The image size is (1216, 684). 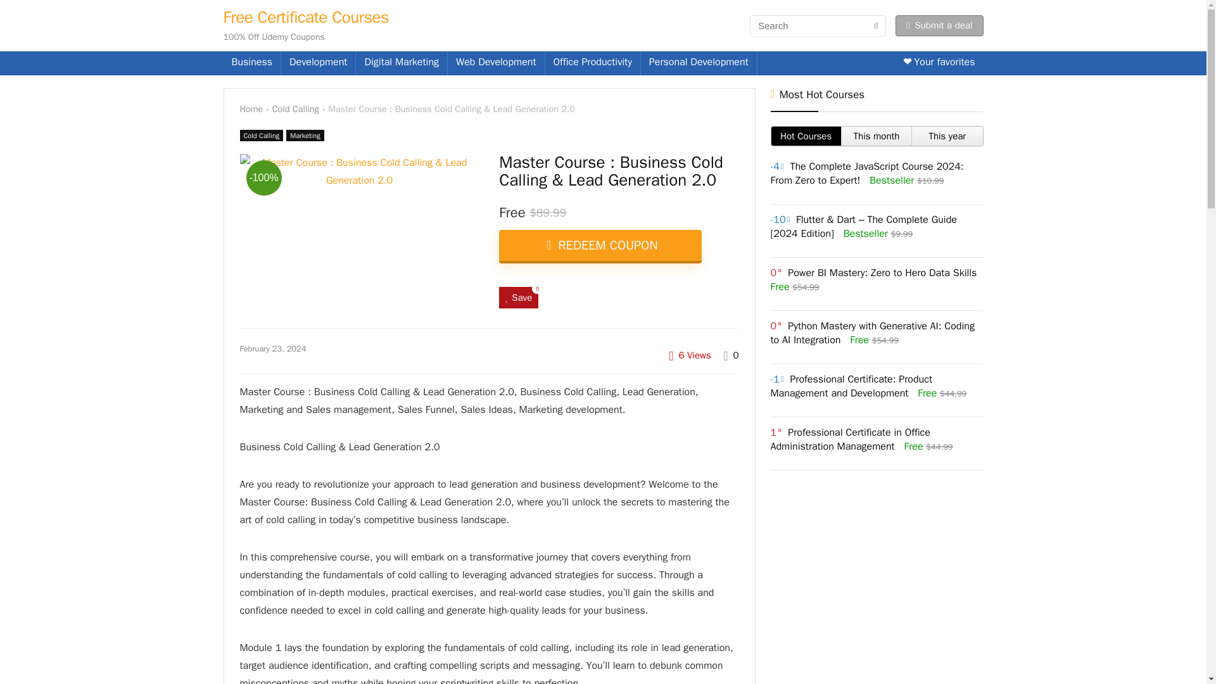 I want to click on View all posts in Cold Calling, so click(x=261, y=136).